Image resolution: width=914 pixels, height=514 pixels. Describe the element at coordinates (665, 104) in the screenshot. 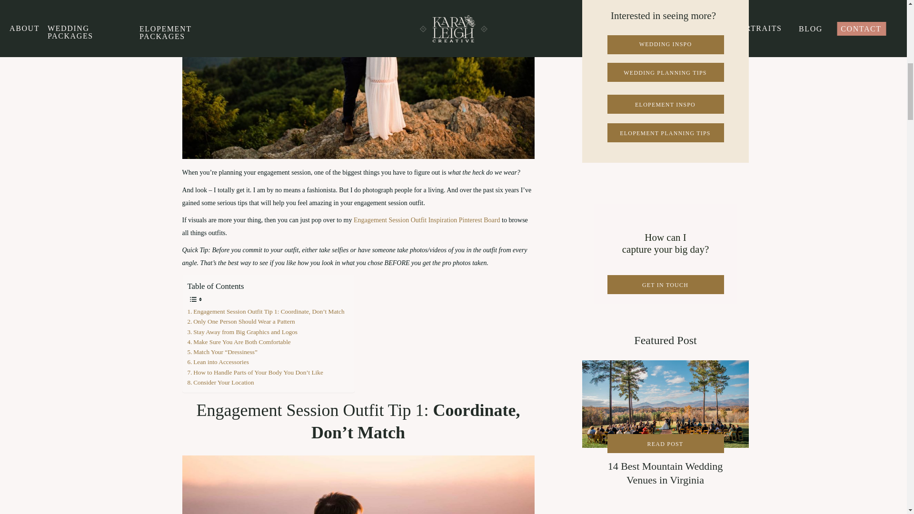

I see `ELOPEMENT INSPO` at that location.